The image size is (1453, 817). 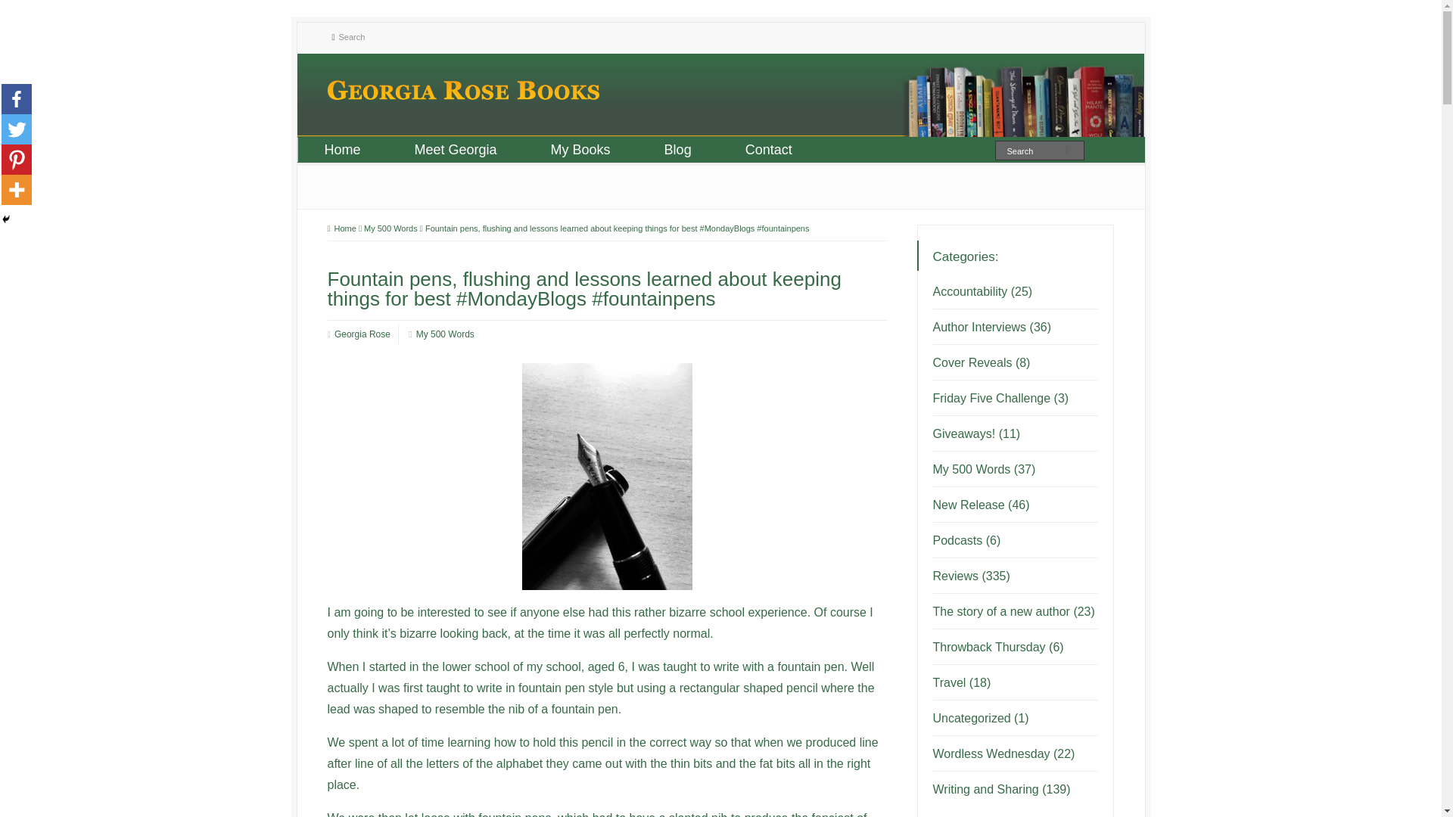 What do you see at coordinates (17, 99) in the screenshot?
I see `Facebook` at bounding box center [17, 99].